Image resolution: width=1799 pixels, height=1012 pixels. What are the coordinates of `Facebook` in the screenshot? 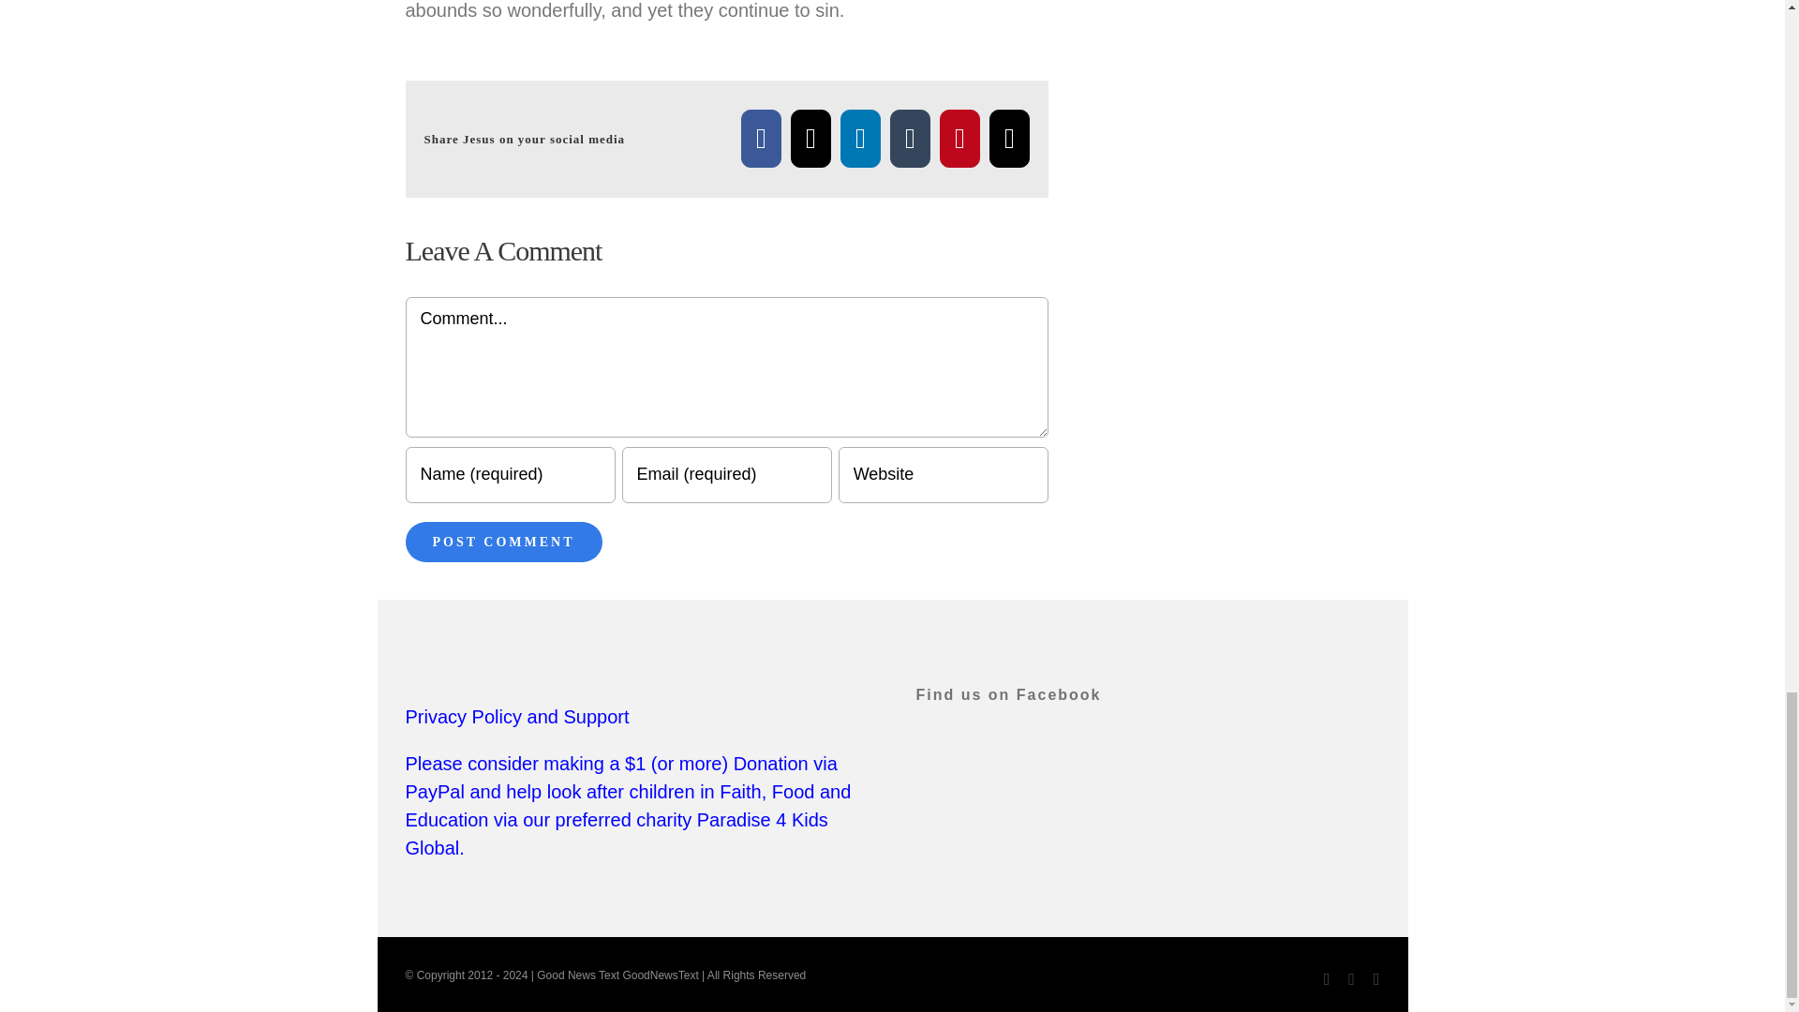 It's located at (1327, 978).